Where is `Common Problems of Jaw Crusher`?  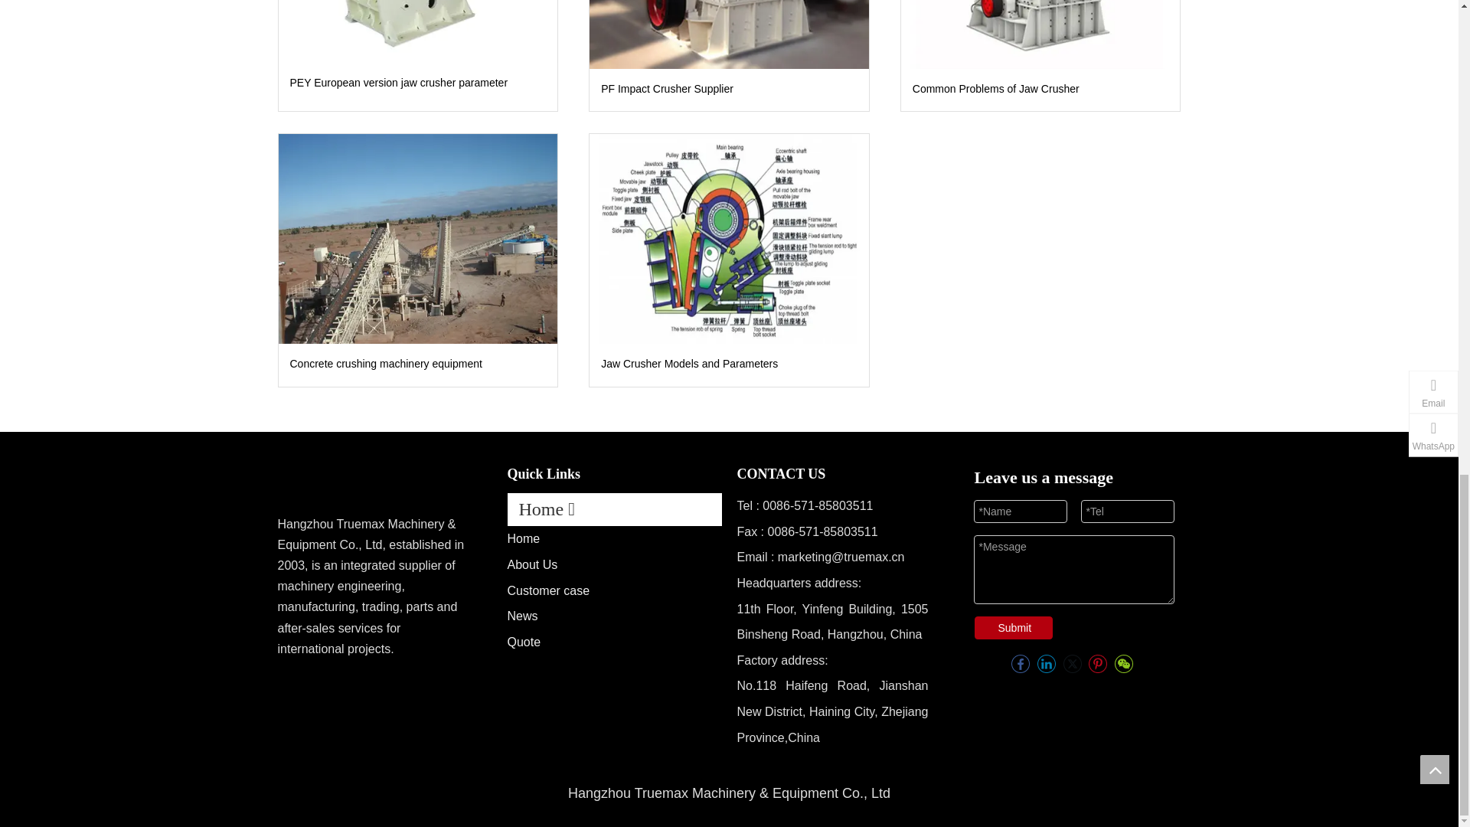 Common Problems of Jaw Crusher is located at coordinates (1040, 34).